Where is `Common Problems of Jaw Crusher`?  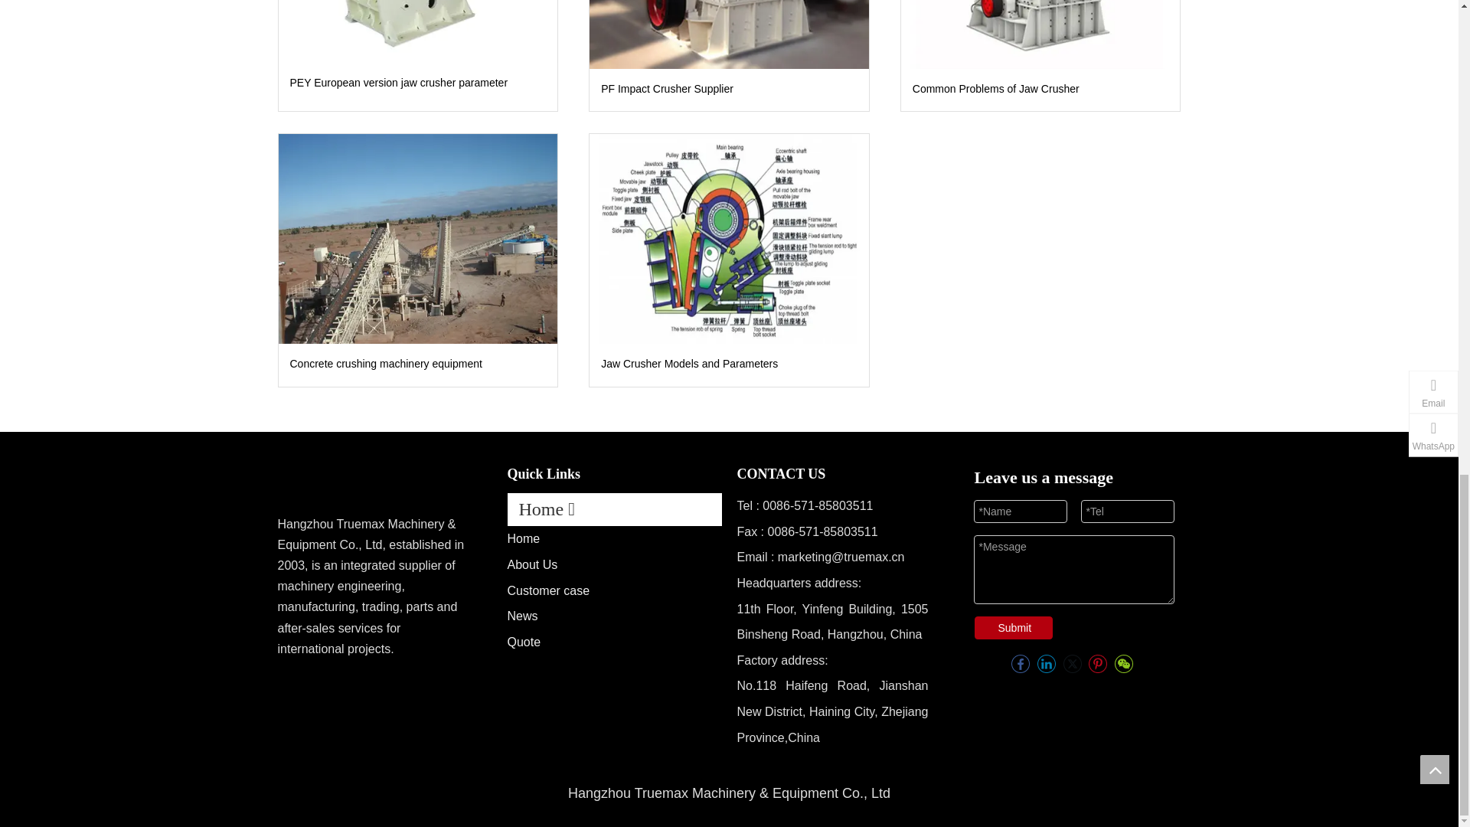 Common Problems of Jaw Crusher is located at coordinates (1040, 34).